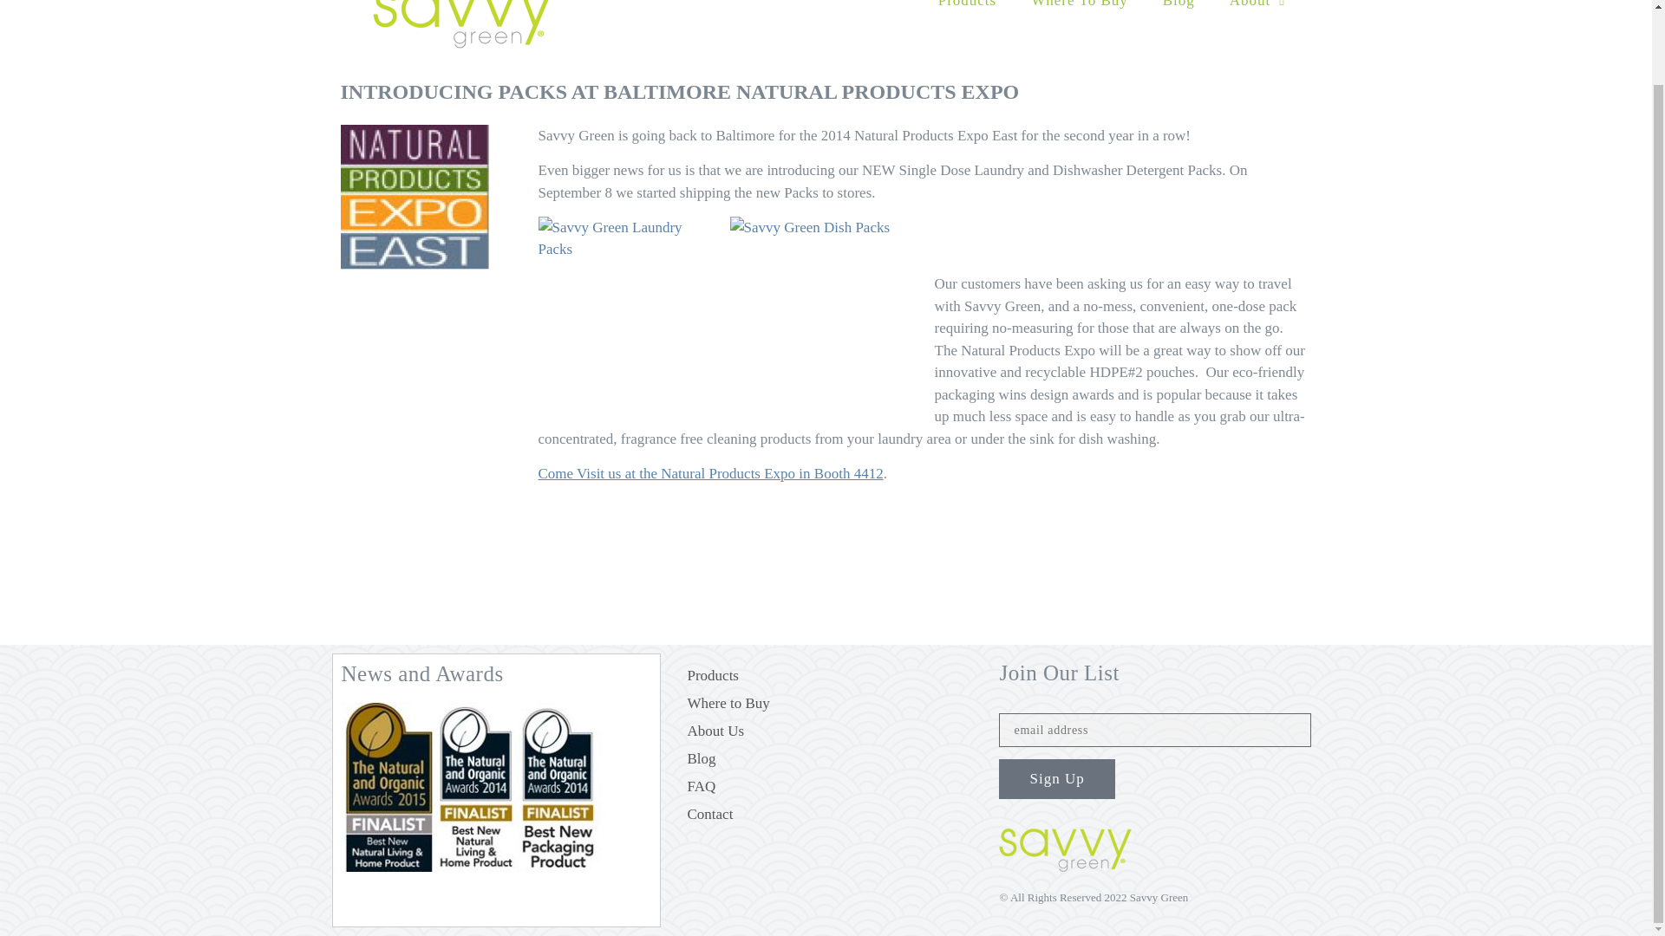 This screenshot has height=936, width=1665. What do you see at coordinates (1257, 10) in the screenshot?
I see `About` at bounding box center [1257, 10].